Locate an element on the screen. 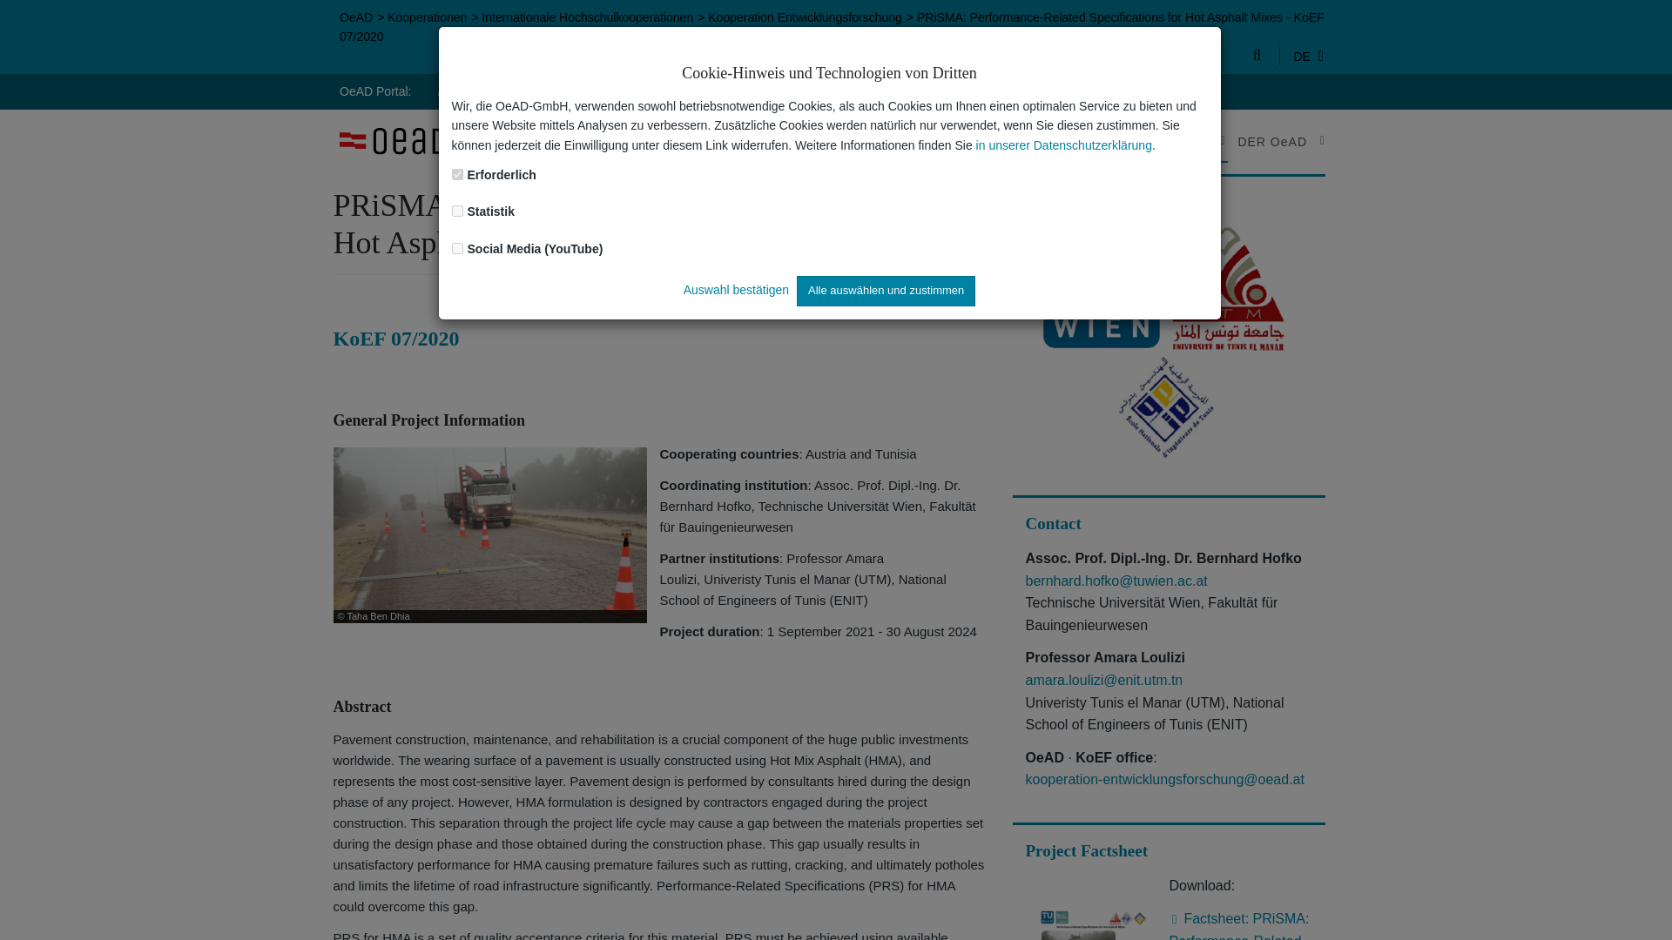  Veranstaltungen is located at coordinates (556, 91).